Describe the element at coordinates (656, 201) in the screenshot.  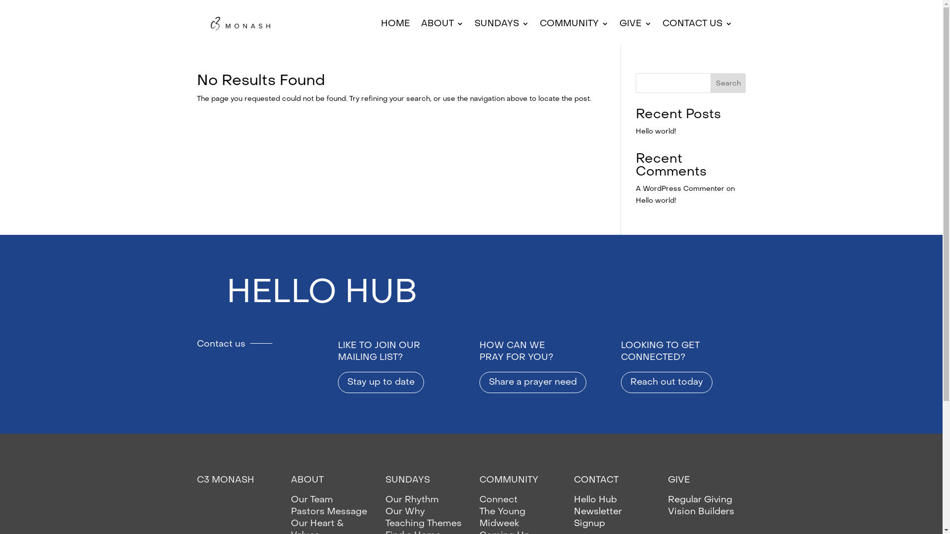
I see `Hello world!` at that location.